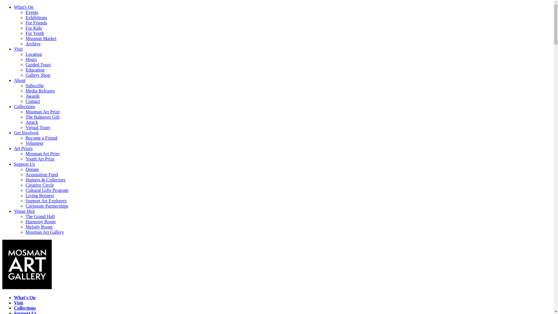 This screenshot has width=558, height=314. I want to click on Corporate Partnerships, so click(47, 206).